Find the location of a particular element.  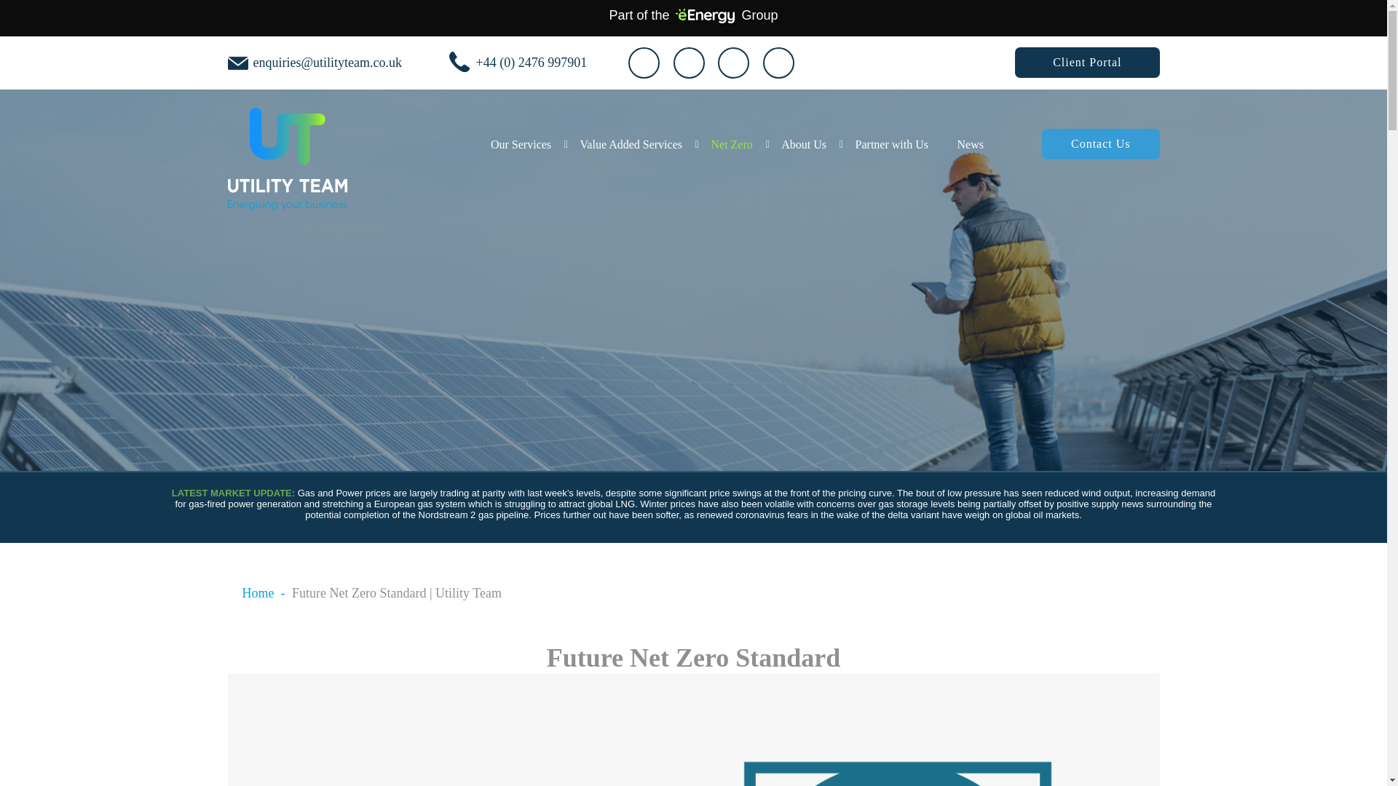

Partner with Us is located at coordinates (891, 150).